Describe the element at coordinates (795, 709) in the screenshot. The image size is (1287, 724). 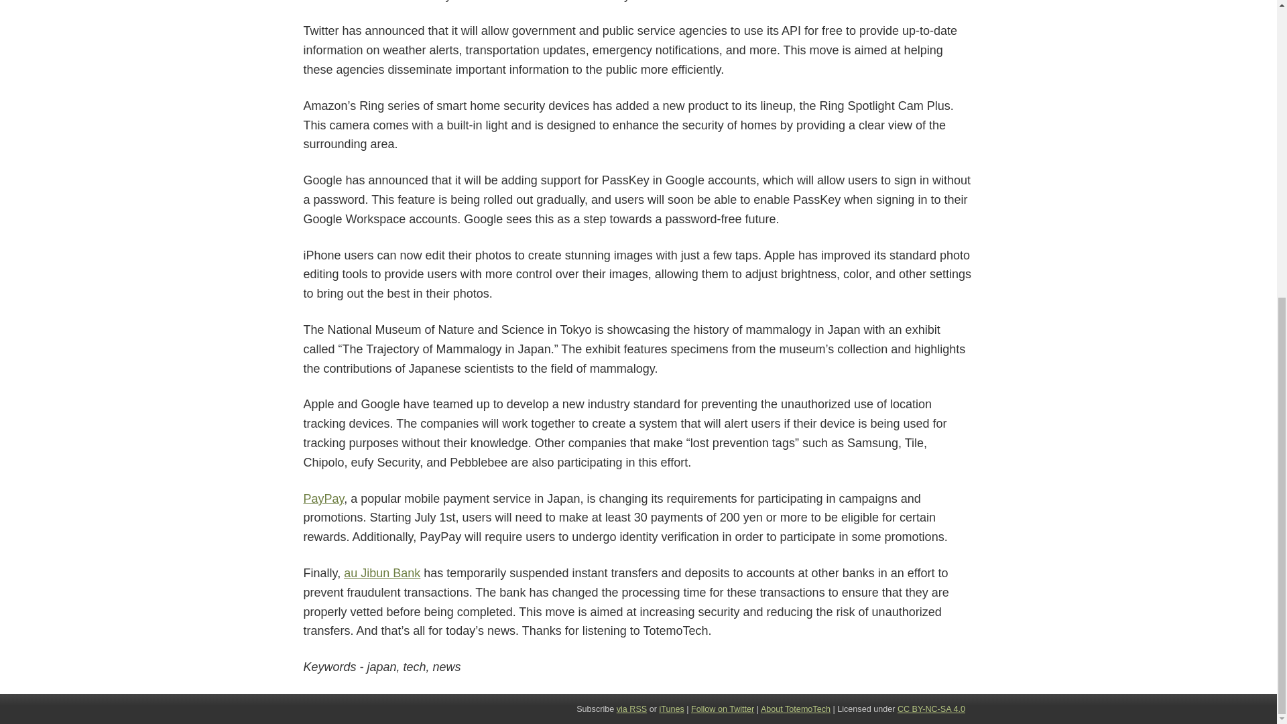
I see `About TotemoTech` at that location.